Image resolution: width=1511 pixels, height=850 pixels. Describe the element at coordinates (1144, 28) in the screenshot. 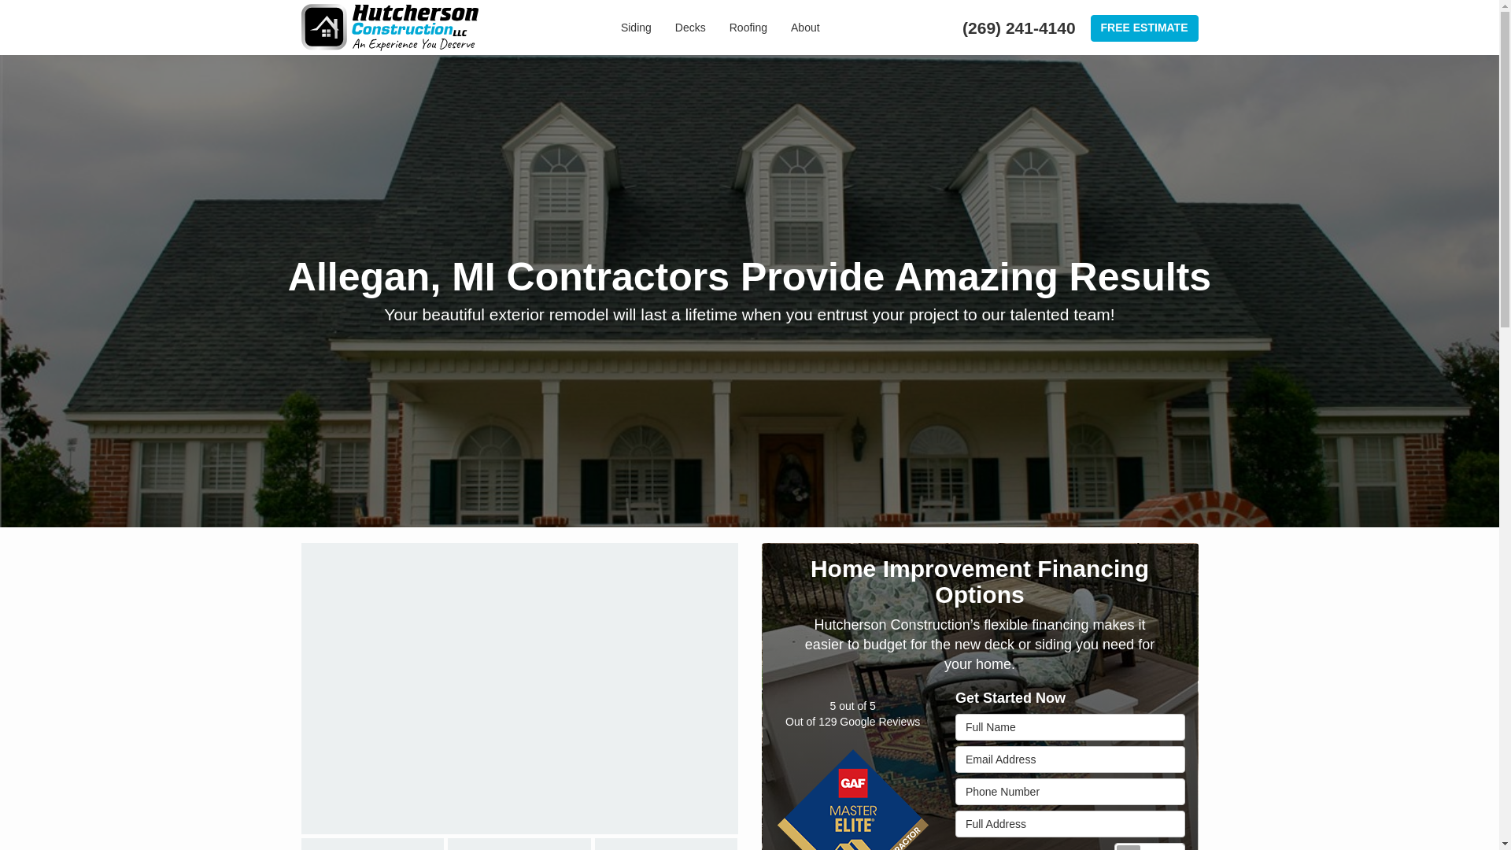

I see `FREE ESTIMATE` at that location.